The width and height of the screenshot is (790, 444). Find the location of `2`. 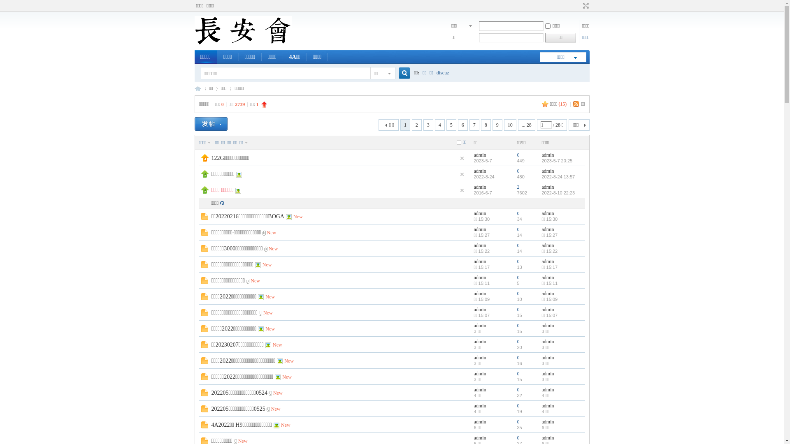

2 is located at coordinates (417, 125).